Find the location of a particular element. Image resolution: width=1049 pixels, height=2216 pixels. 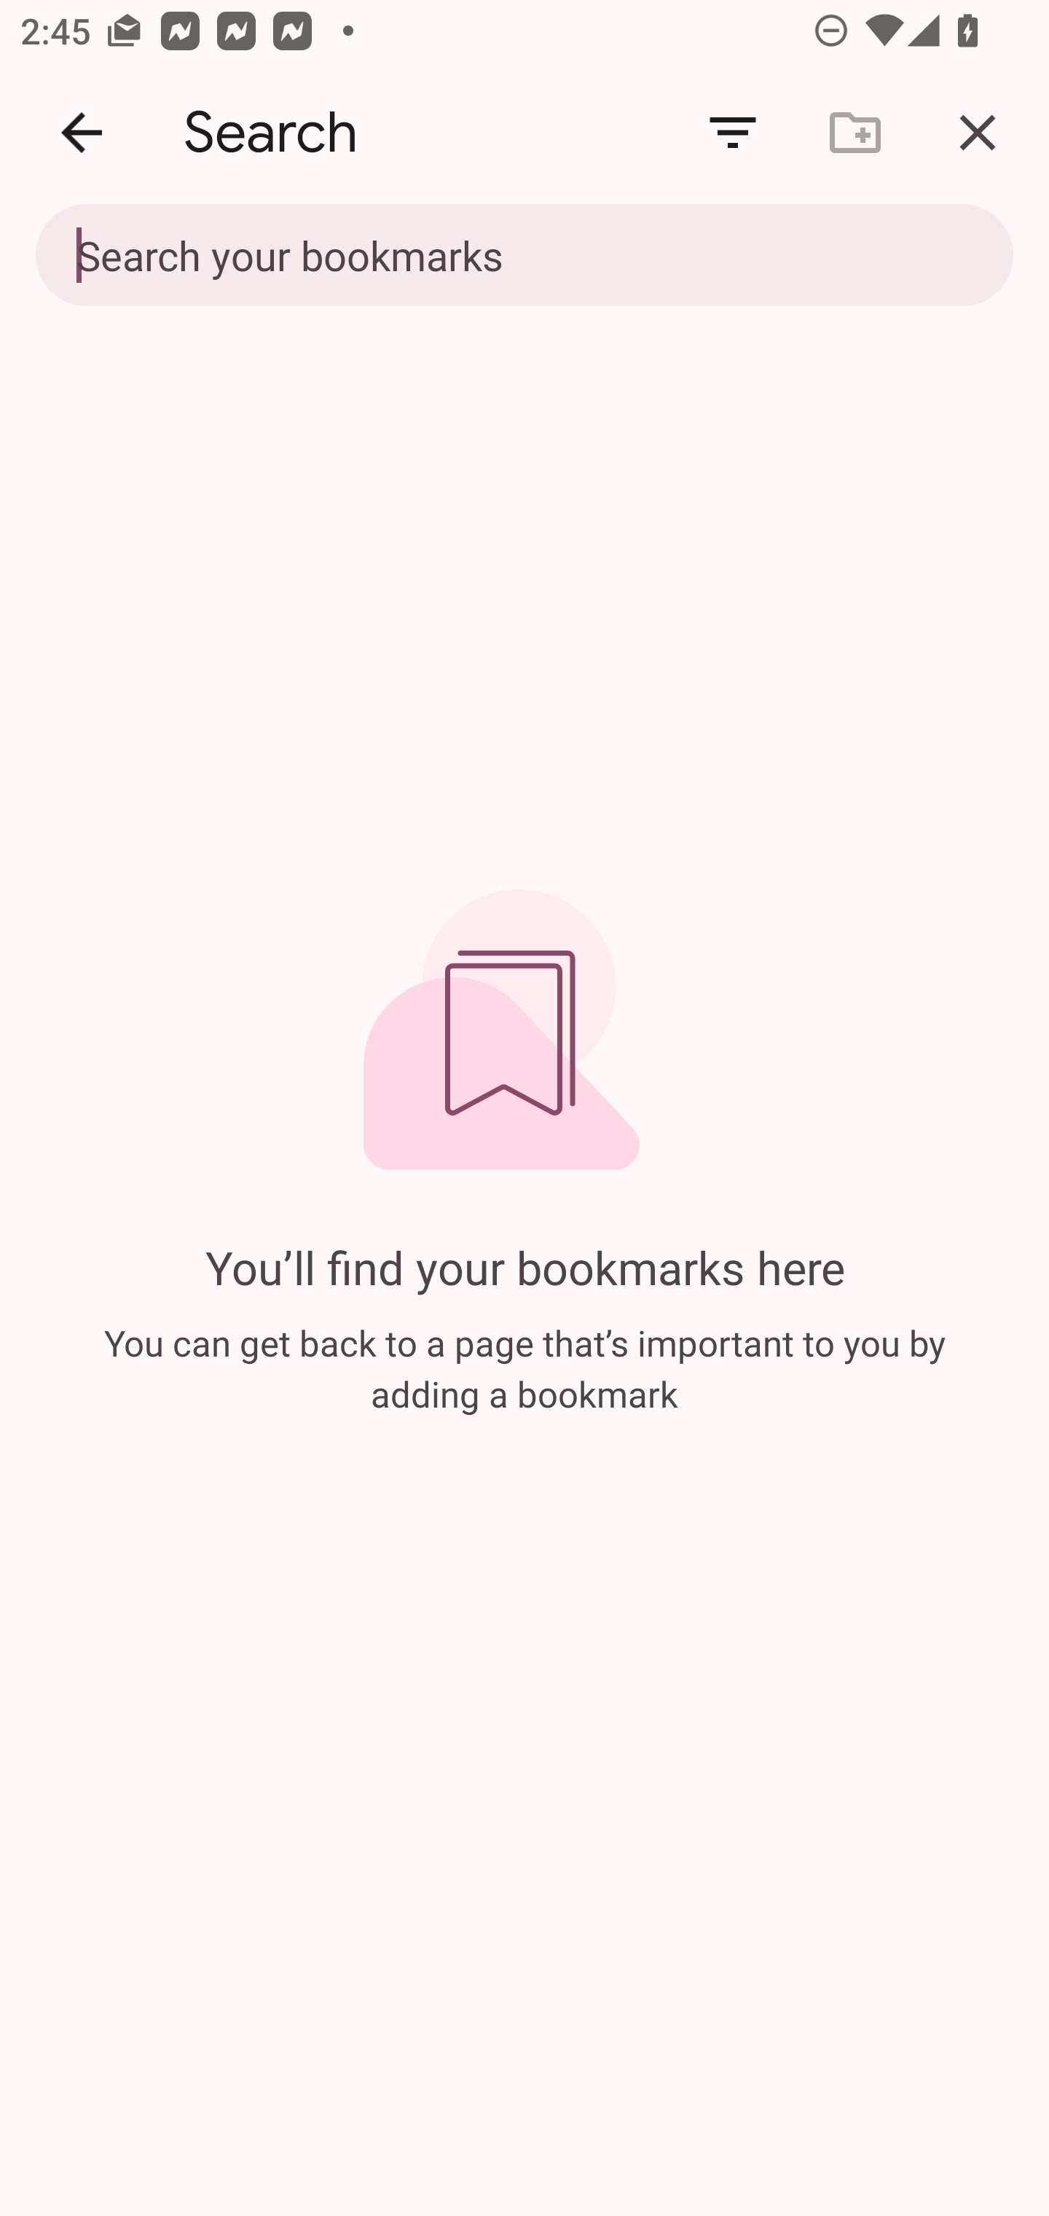

Search your bookmarks is located at coordinates (463, 254).